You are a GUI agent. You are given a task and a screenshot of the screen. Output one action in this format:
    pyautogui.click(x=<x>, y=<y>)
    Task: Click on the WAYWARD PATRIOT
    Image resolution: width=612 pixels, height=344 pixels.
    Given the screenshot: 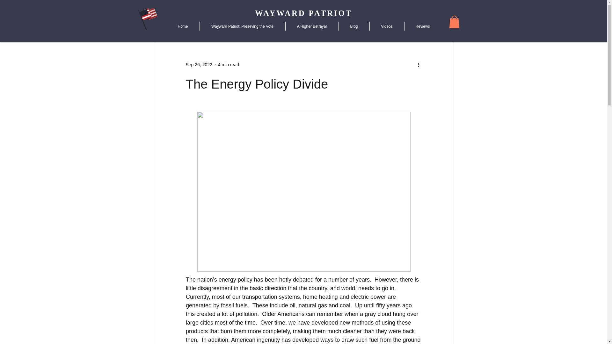 What is the action you would take?
    pyautogui.click(x=303, y=13)
    